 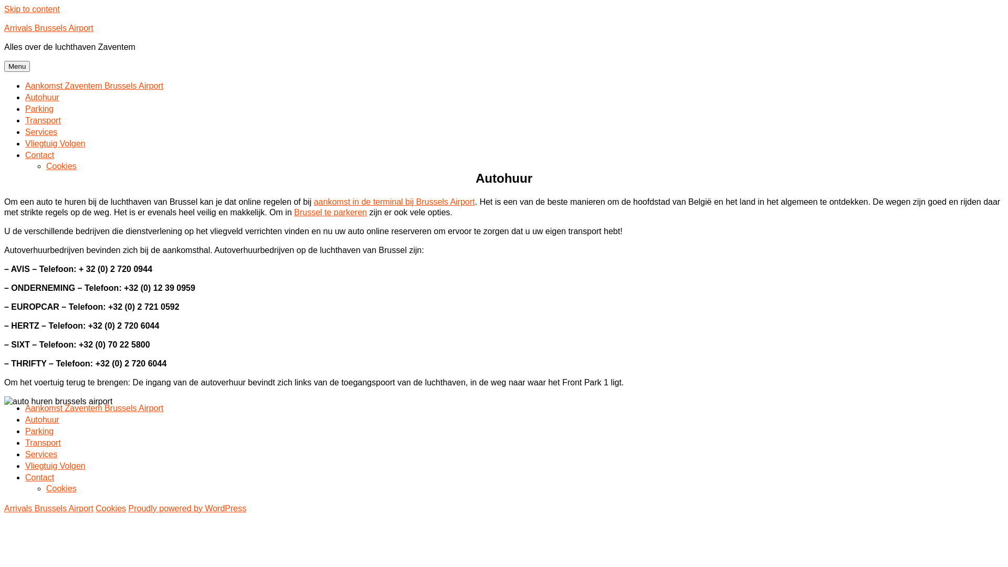 I want to click on Cookies, so click(x=111, y=508).